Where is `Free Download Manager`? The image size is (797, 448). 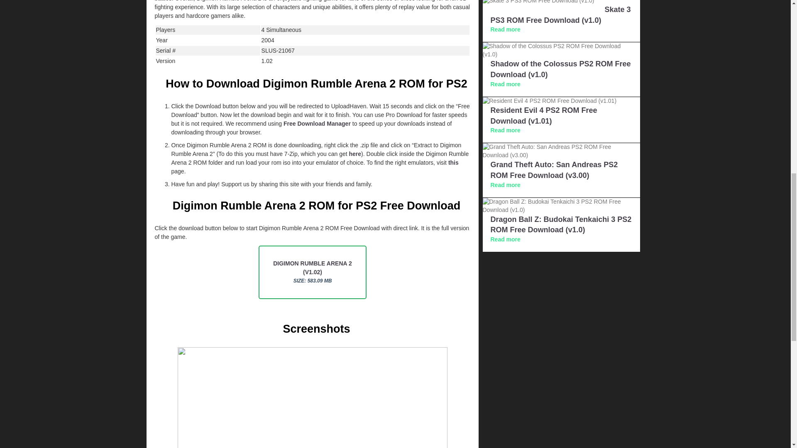 Free Download Manager is located at coordinates (317, 124).